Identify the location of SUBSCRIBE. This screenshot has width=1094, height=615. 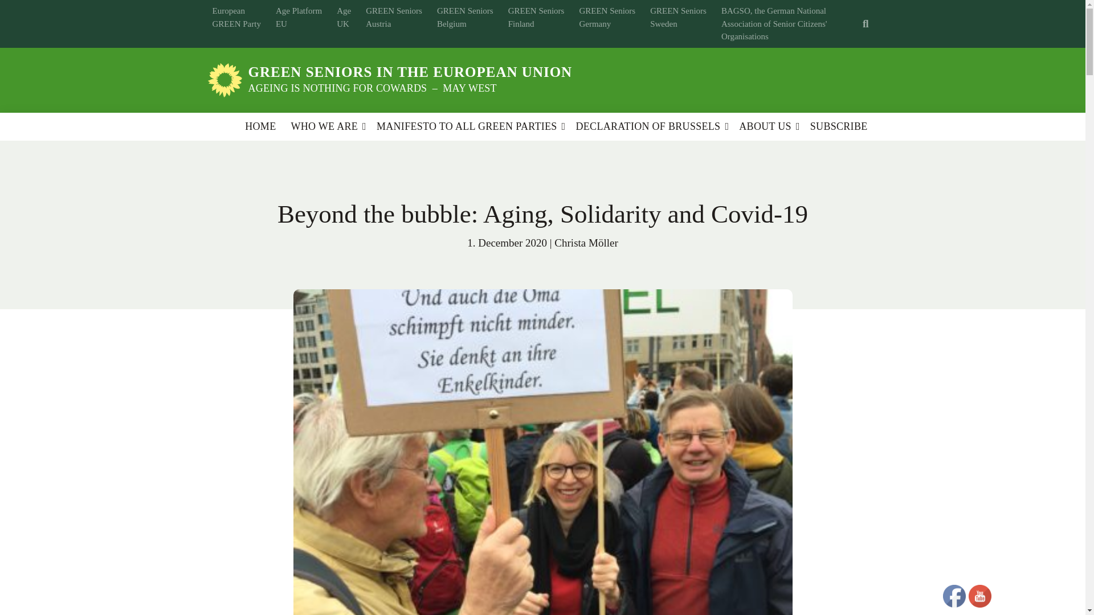
(839, 126).